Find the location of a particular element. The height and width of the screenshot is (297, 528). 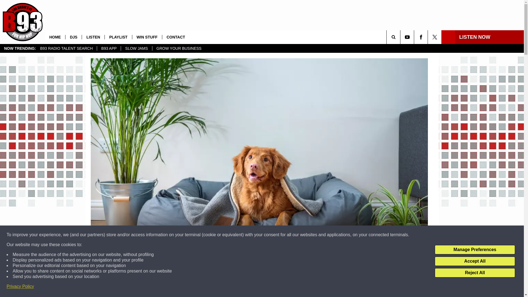

LISTEN is located at coordinates (93, 37).